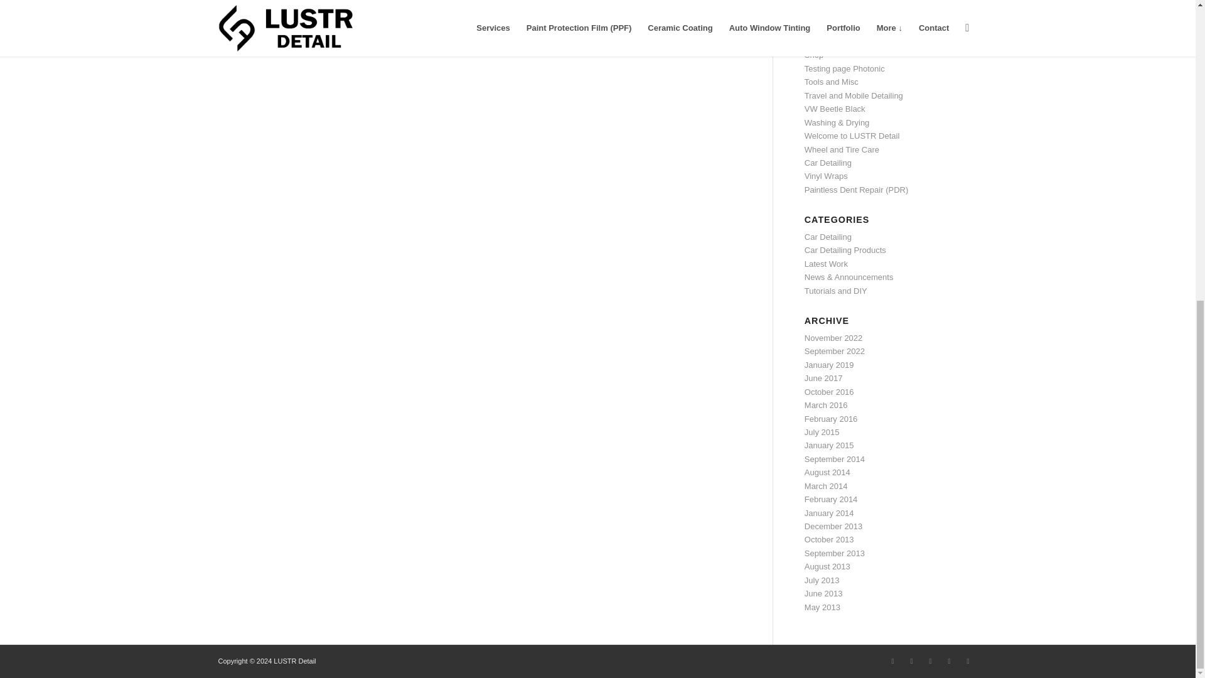  I want to click on Youtube, so click(930, 660).